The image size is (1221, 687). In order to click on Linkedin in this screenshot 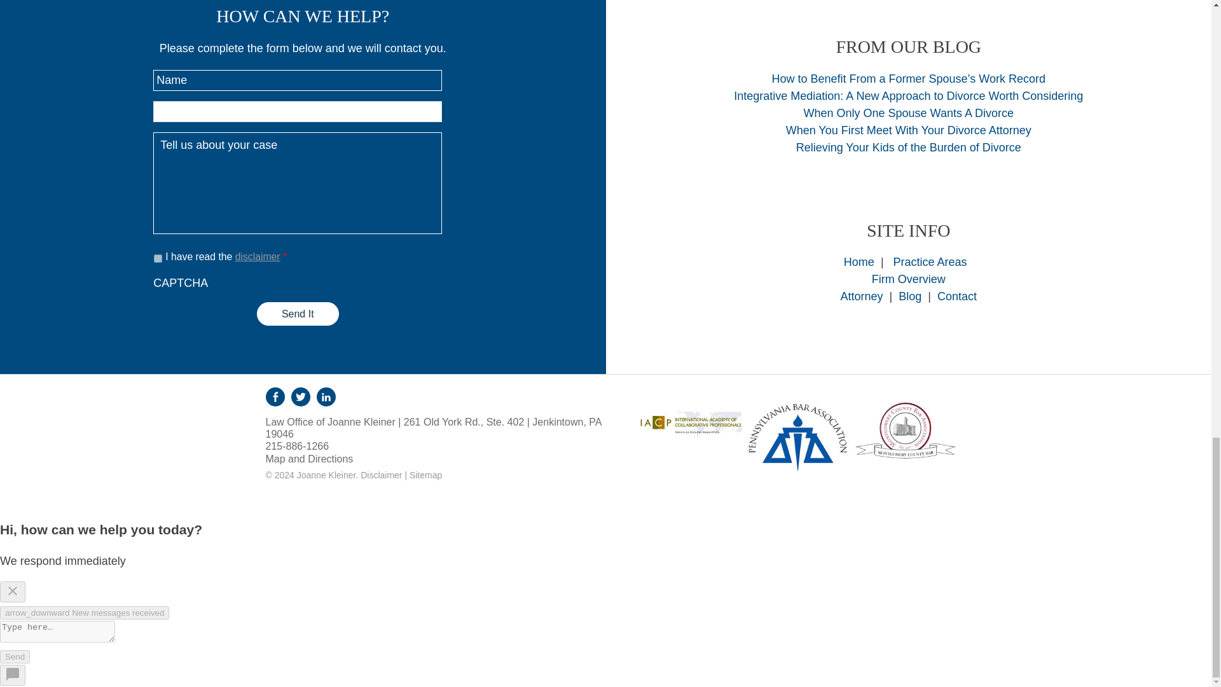, I will do `click(326, 397)`.